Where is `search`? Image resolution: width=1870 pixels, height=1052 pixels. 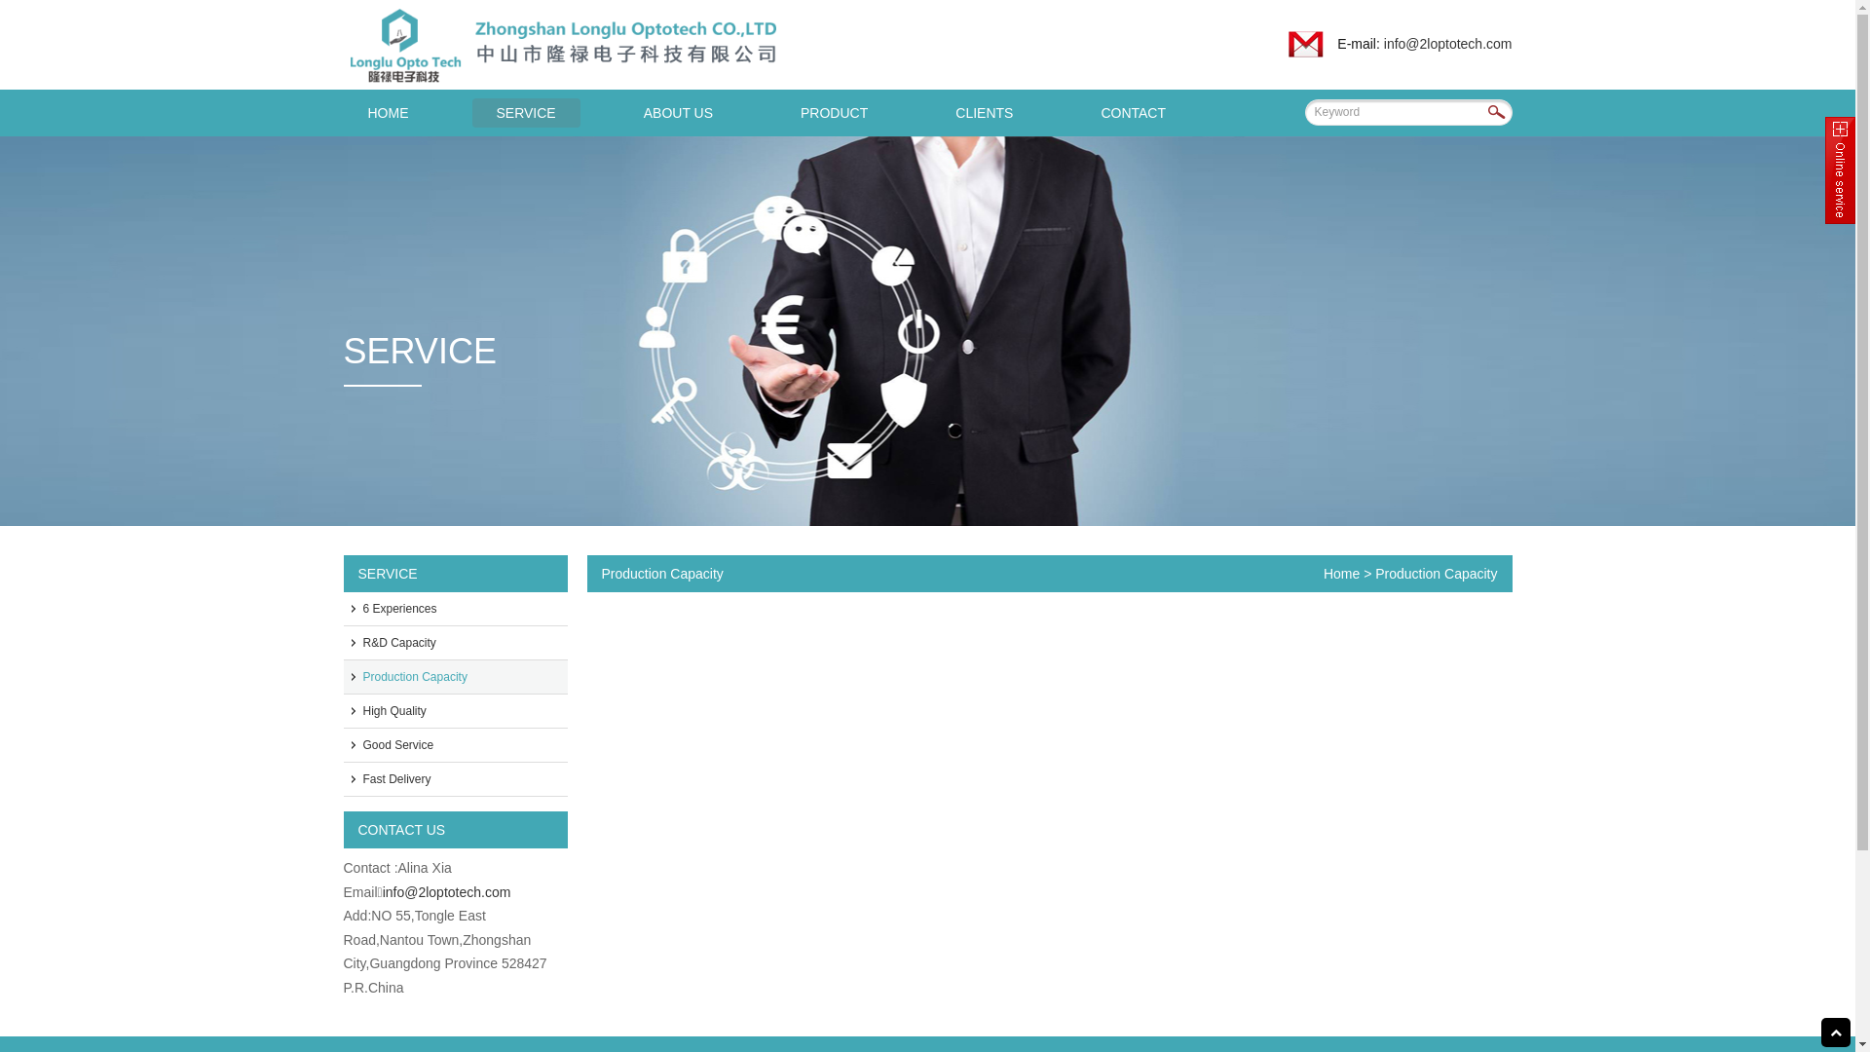 search is located at coordinates (1500, 113).